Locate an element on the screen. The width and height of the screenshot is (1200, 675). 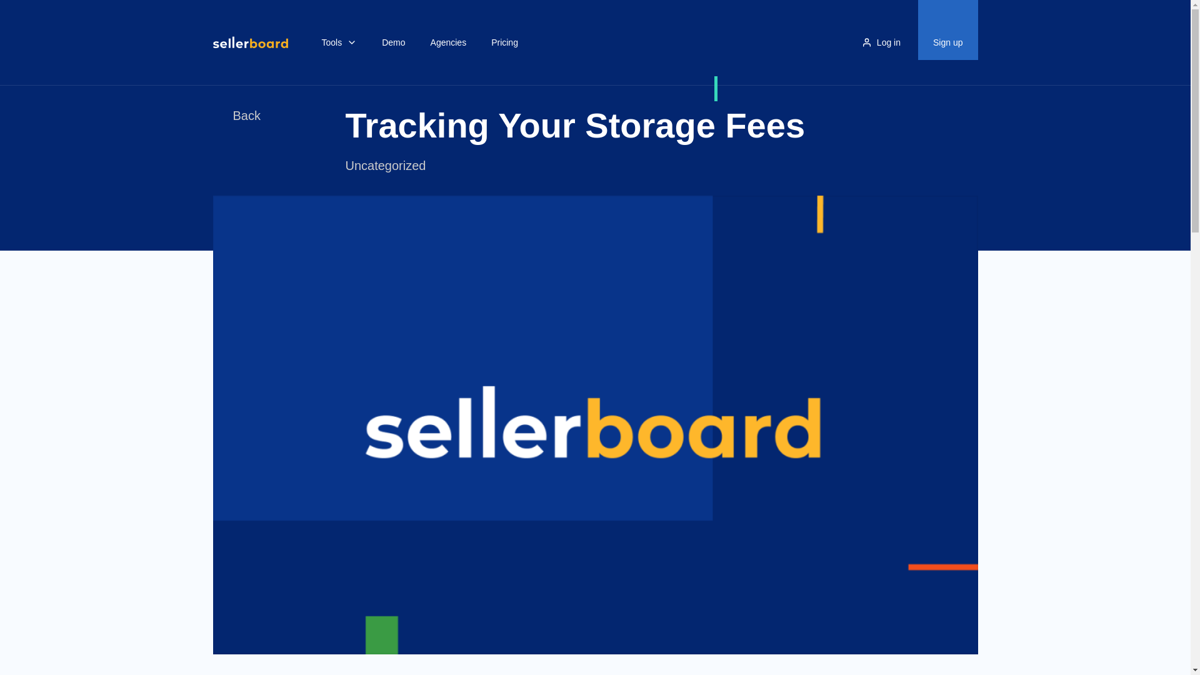
Tools is located at coordinates (339, 42).